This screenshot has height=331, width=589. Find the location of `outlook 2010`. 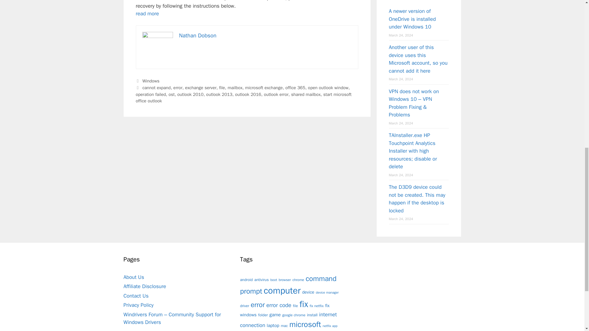

outlook 2010 is located at coordinates (190, 94).